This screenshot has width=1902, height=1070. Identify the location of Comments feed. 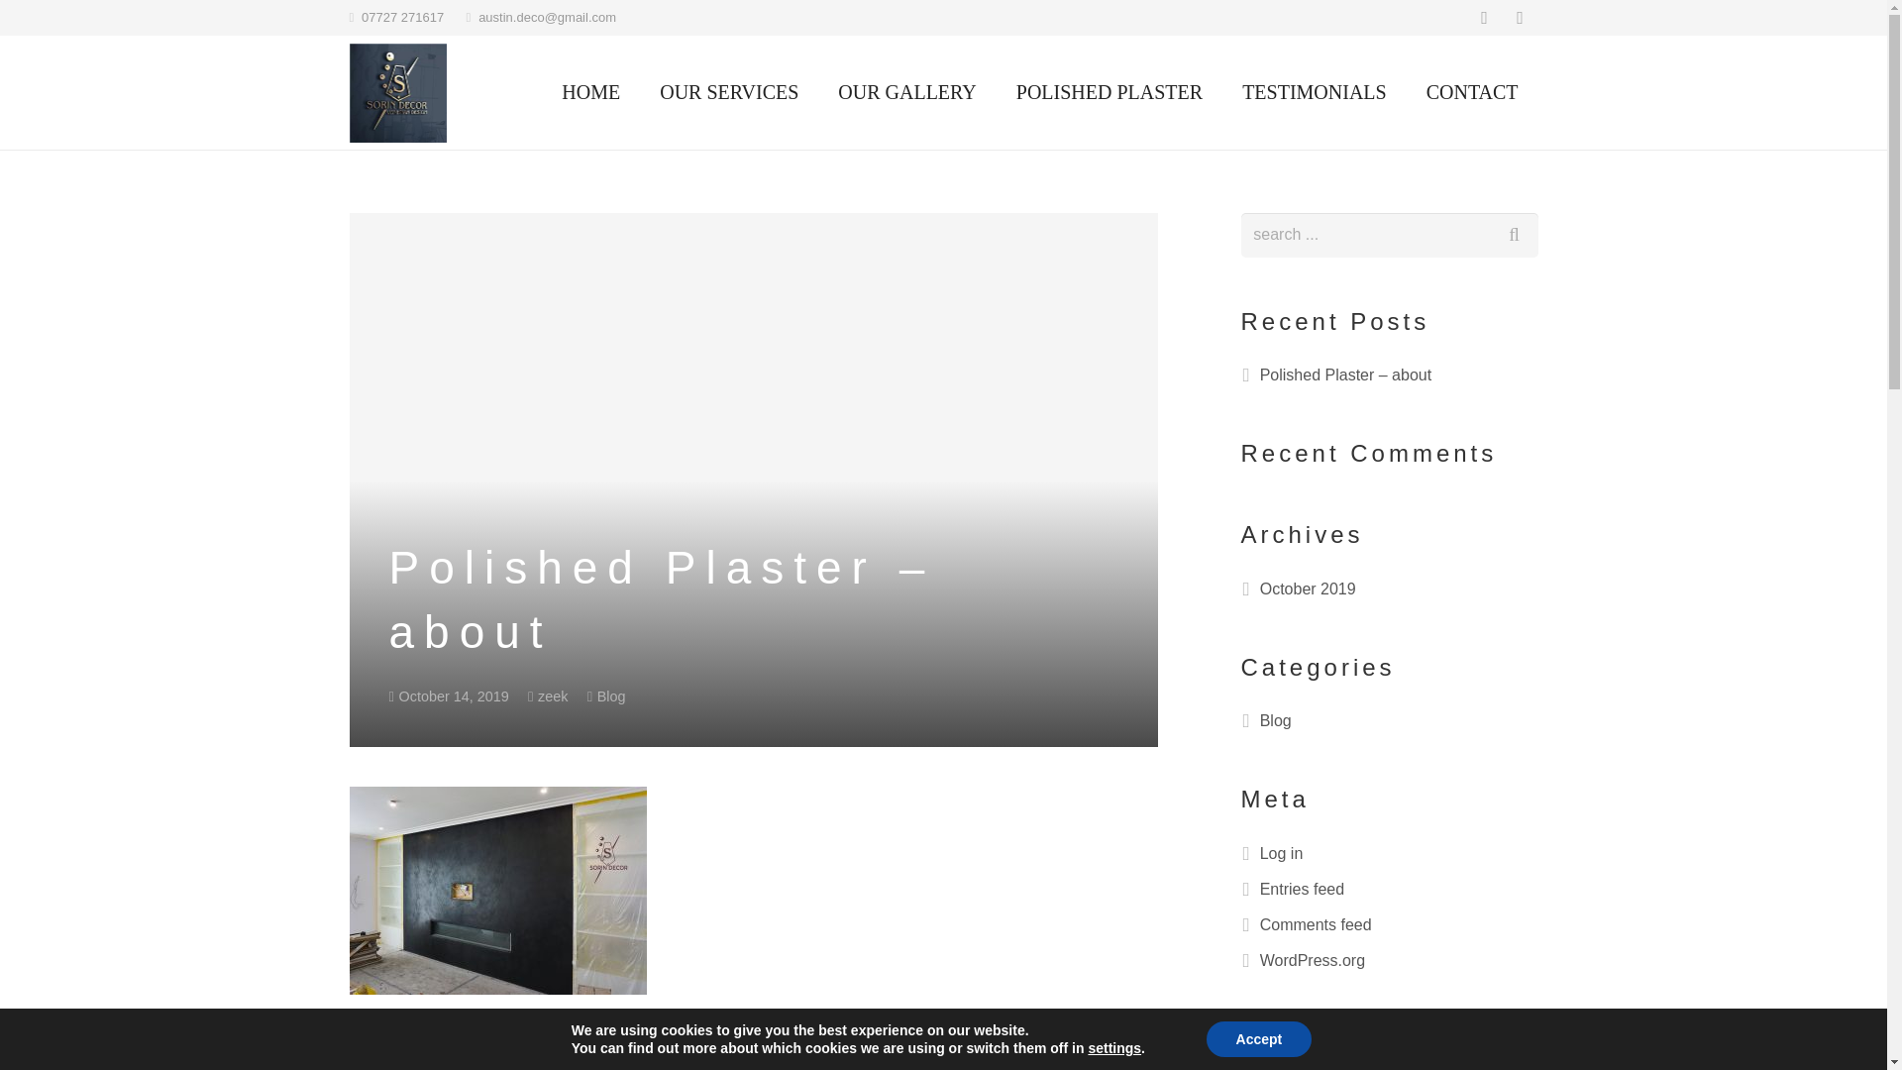
(1316, 923).